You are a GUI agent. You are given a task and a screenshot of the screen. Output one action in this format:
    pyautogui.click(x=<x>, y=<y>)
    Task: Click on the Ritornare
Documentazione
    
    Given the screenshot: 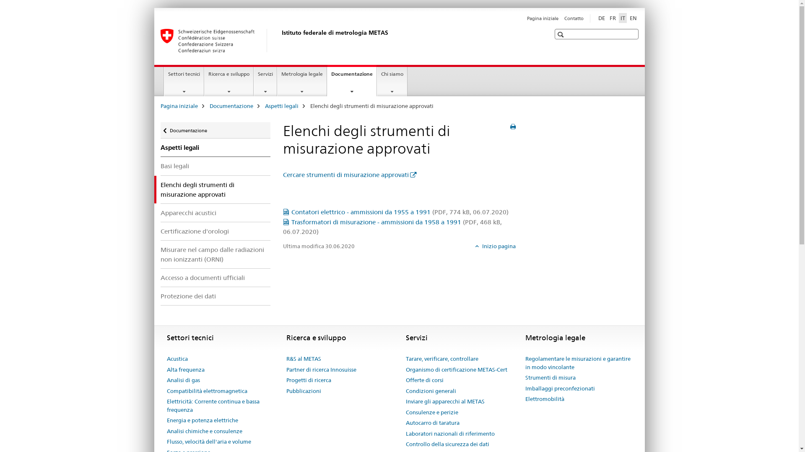 What is the action you would take?
    pyautogui.click(x=216, y=131)
    